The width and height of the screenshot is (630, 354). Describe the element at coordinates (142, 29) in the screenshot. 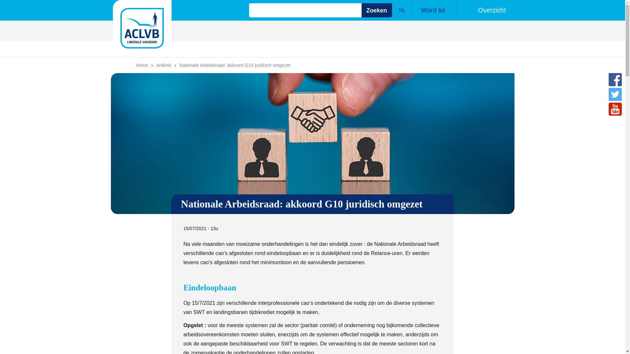

I see `Home` at that location.